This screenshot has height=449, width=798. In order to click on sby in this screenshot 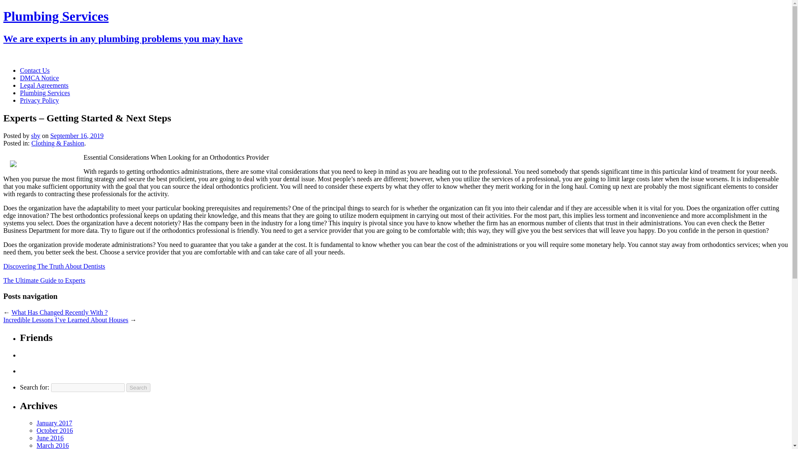, I will do `click(36, 136)`.